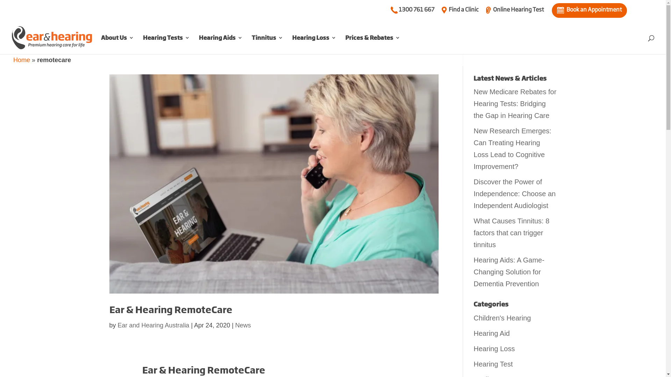 The width and height of the screenshot is (671, 377). I want to click on Hearing Loss, so click(494, 349).